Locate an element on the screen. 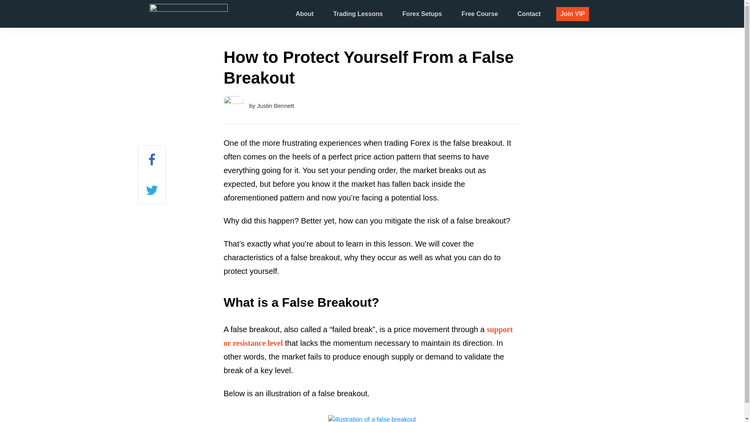  Forex Setups is located at coordinates (422, 14).